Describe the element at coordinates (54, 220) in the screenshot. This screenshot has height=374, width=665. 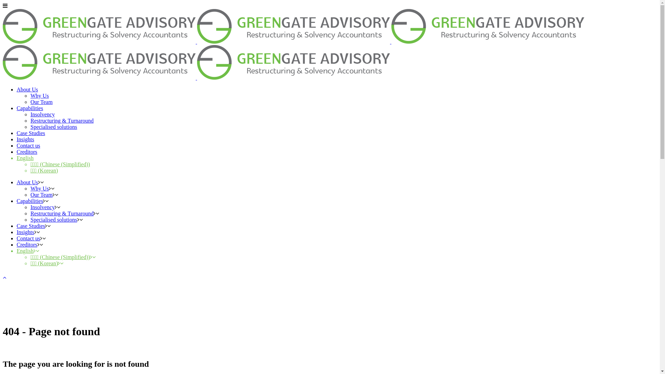
I see `Specialised solutions` at that location.